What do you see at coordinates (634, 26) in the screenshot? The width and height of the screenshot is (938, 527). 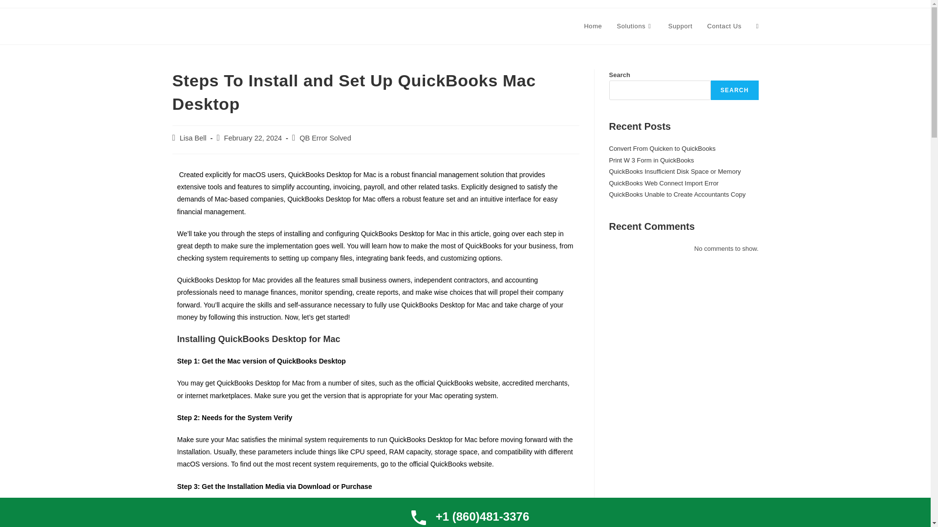 I see `Solutions` at bounding box center [634, 26].